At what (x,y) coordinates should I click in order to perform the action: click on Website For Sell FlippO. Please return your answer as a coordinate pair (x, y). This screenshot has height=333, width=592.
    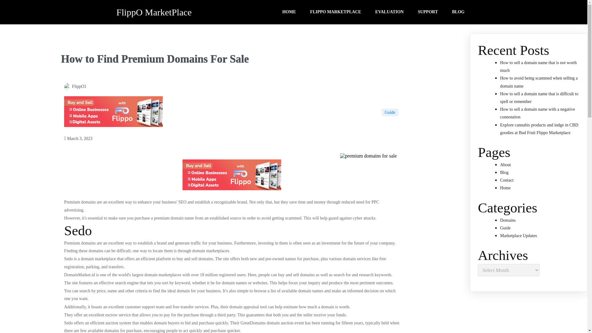
    Looking at the image, I should click on (113, 125).